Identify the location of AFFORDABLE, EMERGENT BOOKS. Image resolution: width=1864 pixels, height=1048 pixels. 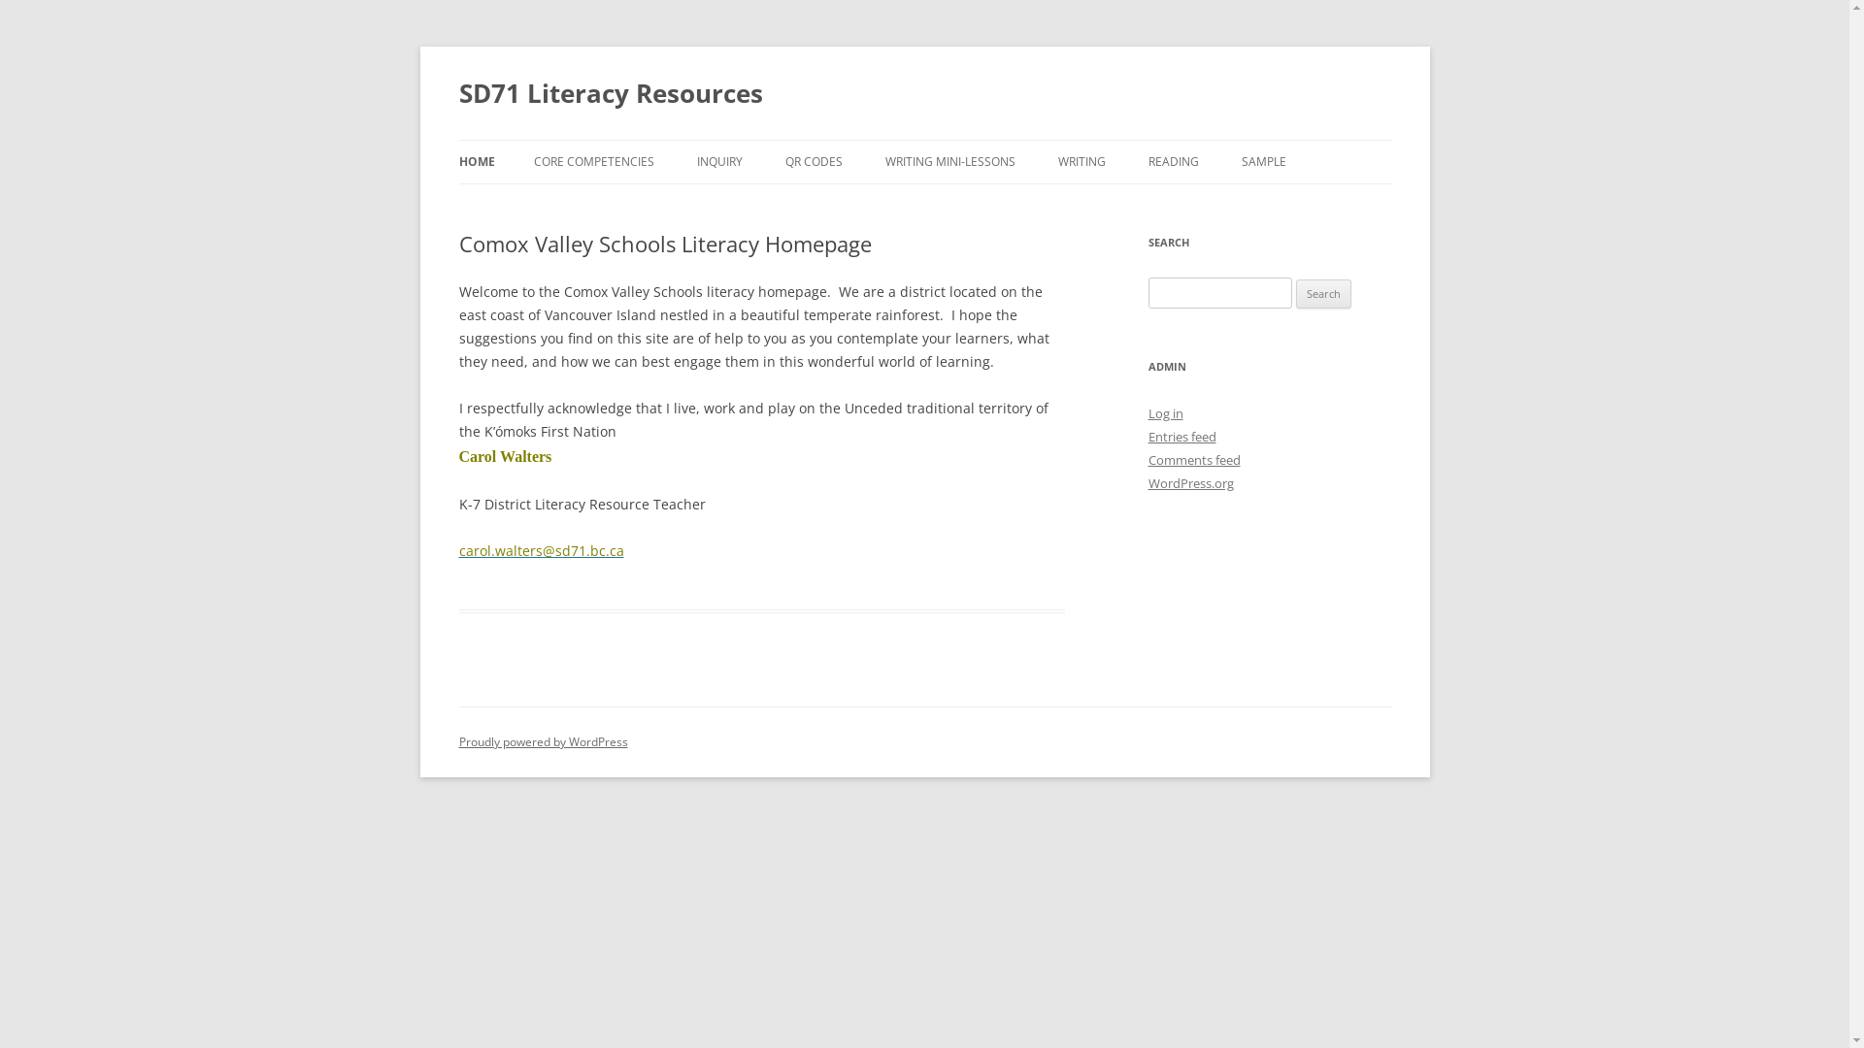
(1245, 204).